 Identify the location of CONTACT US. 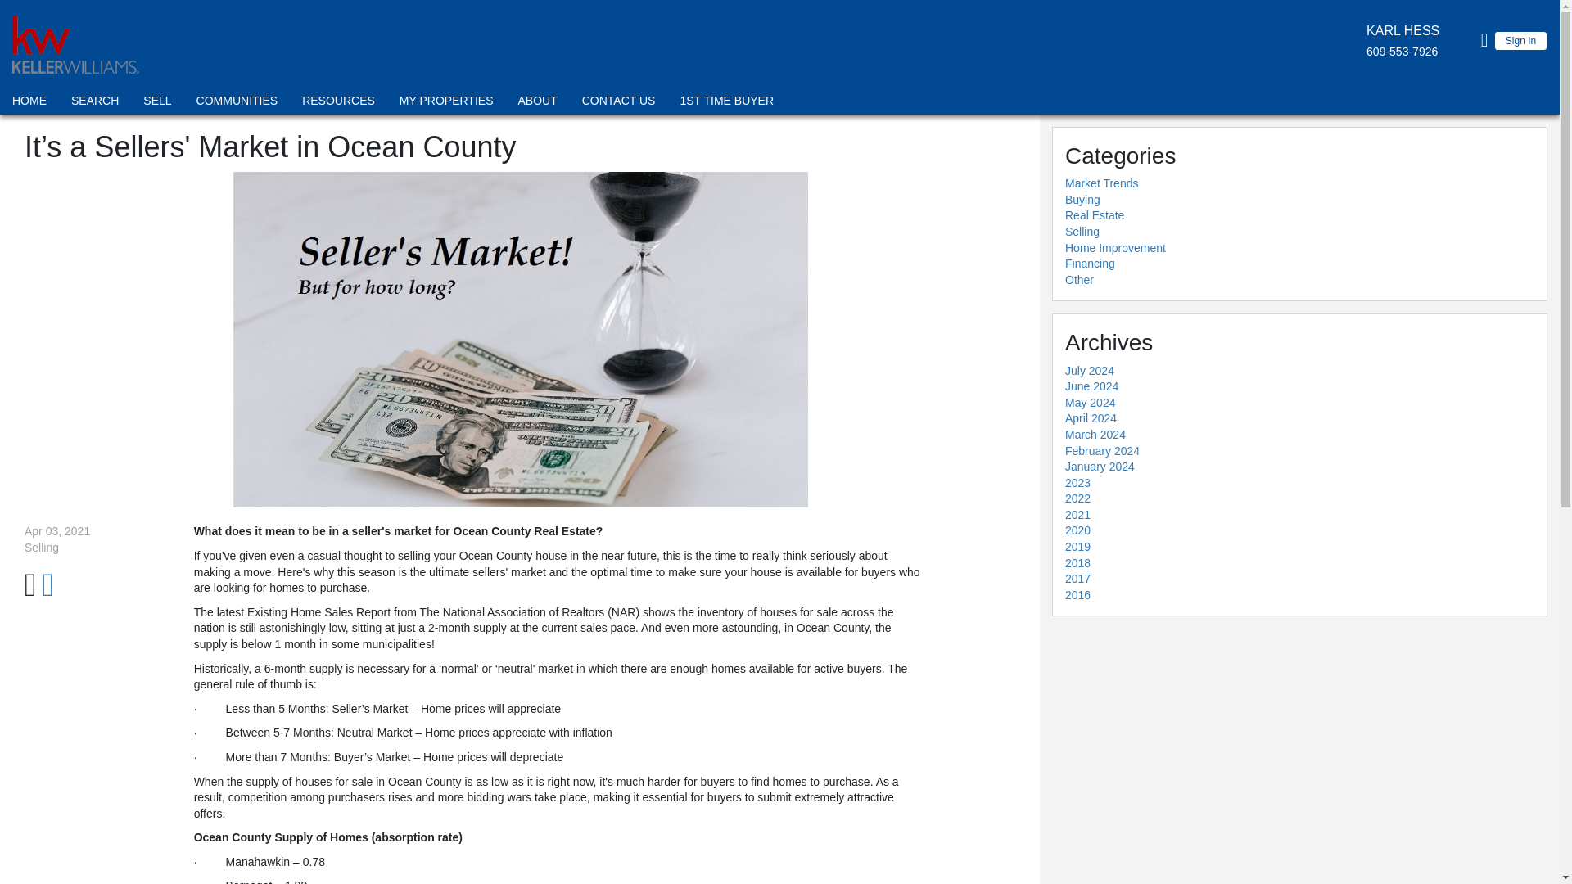
(619, 103).